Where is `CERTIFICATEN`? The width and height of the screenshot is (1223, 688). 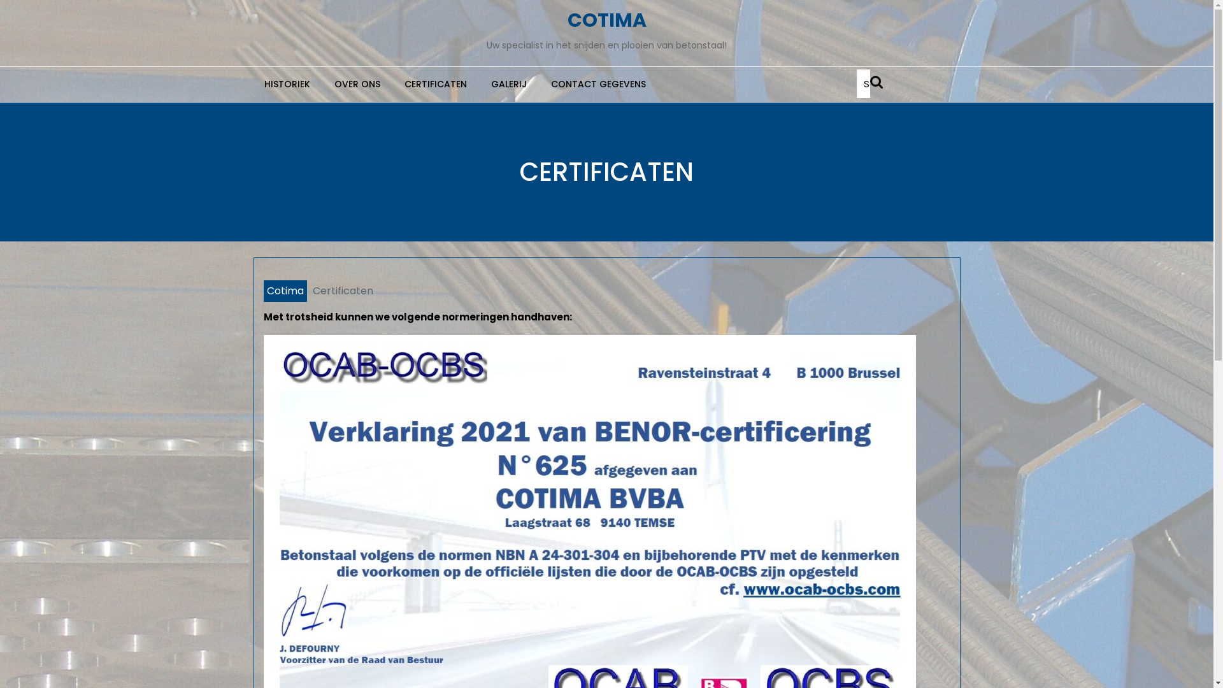
CERTIFICATEN is located at coordinates (436, 84).